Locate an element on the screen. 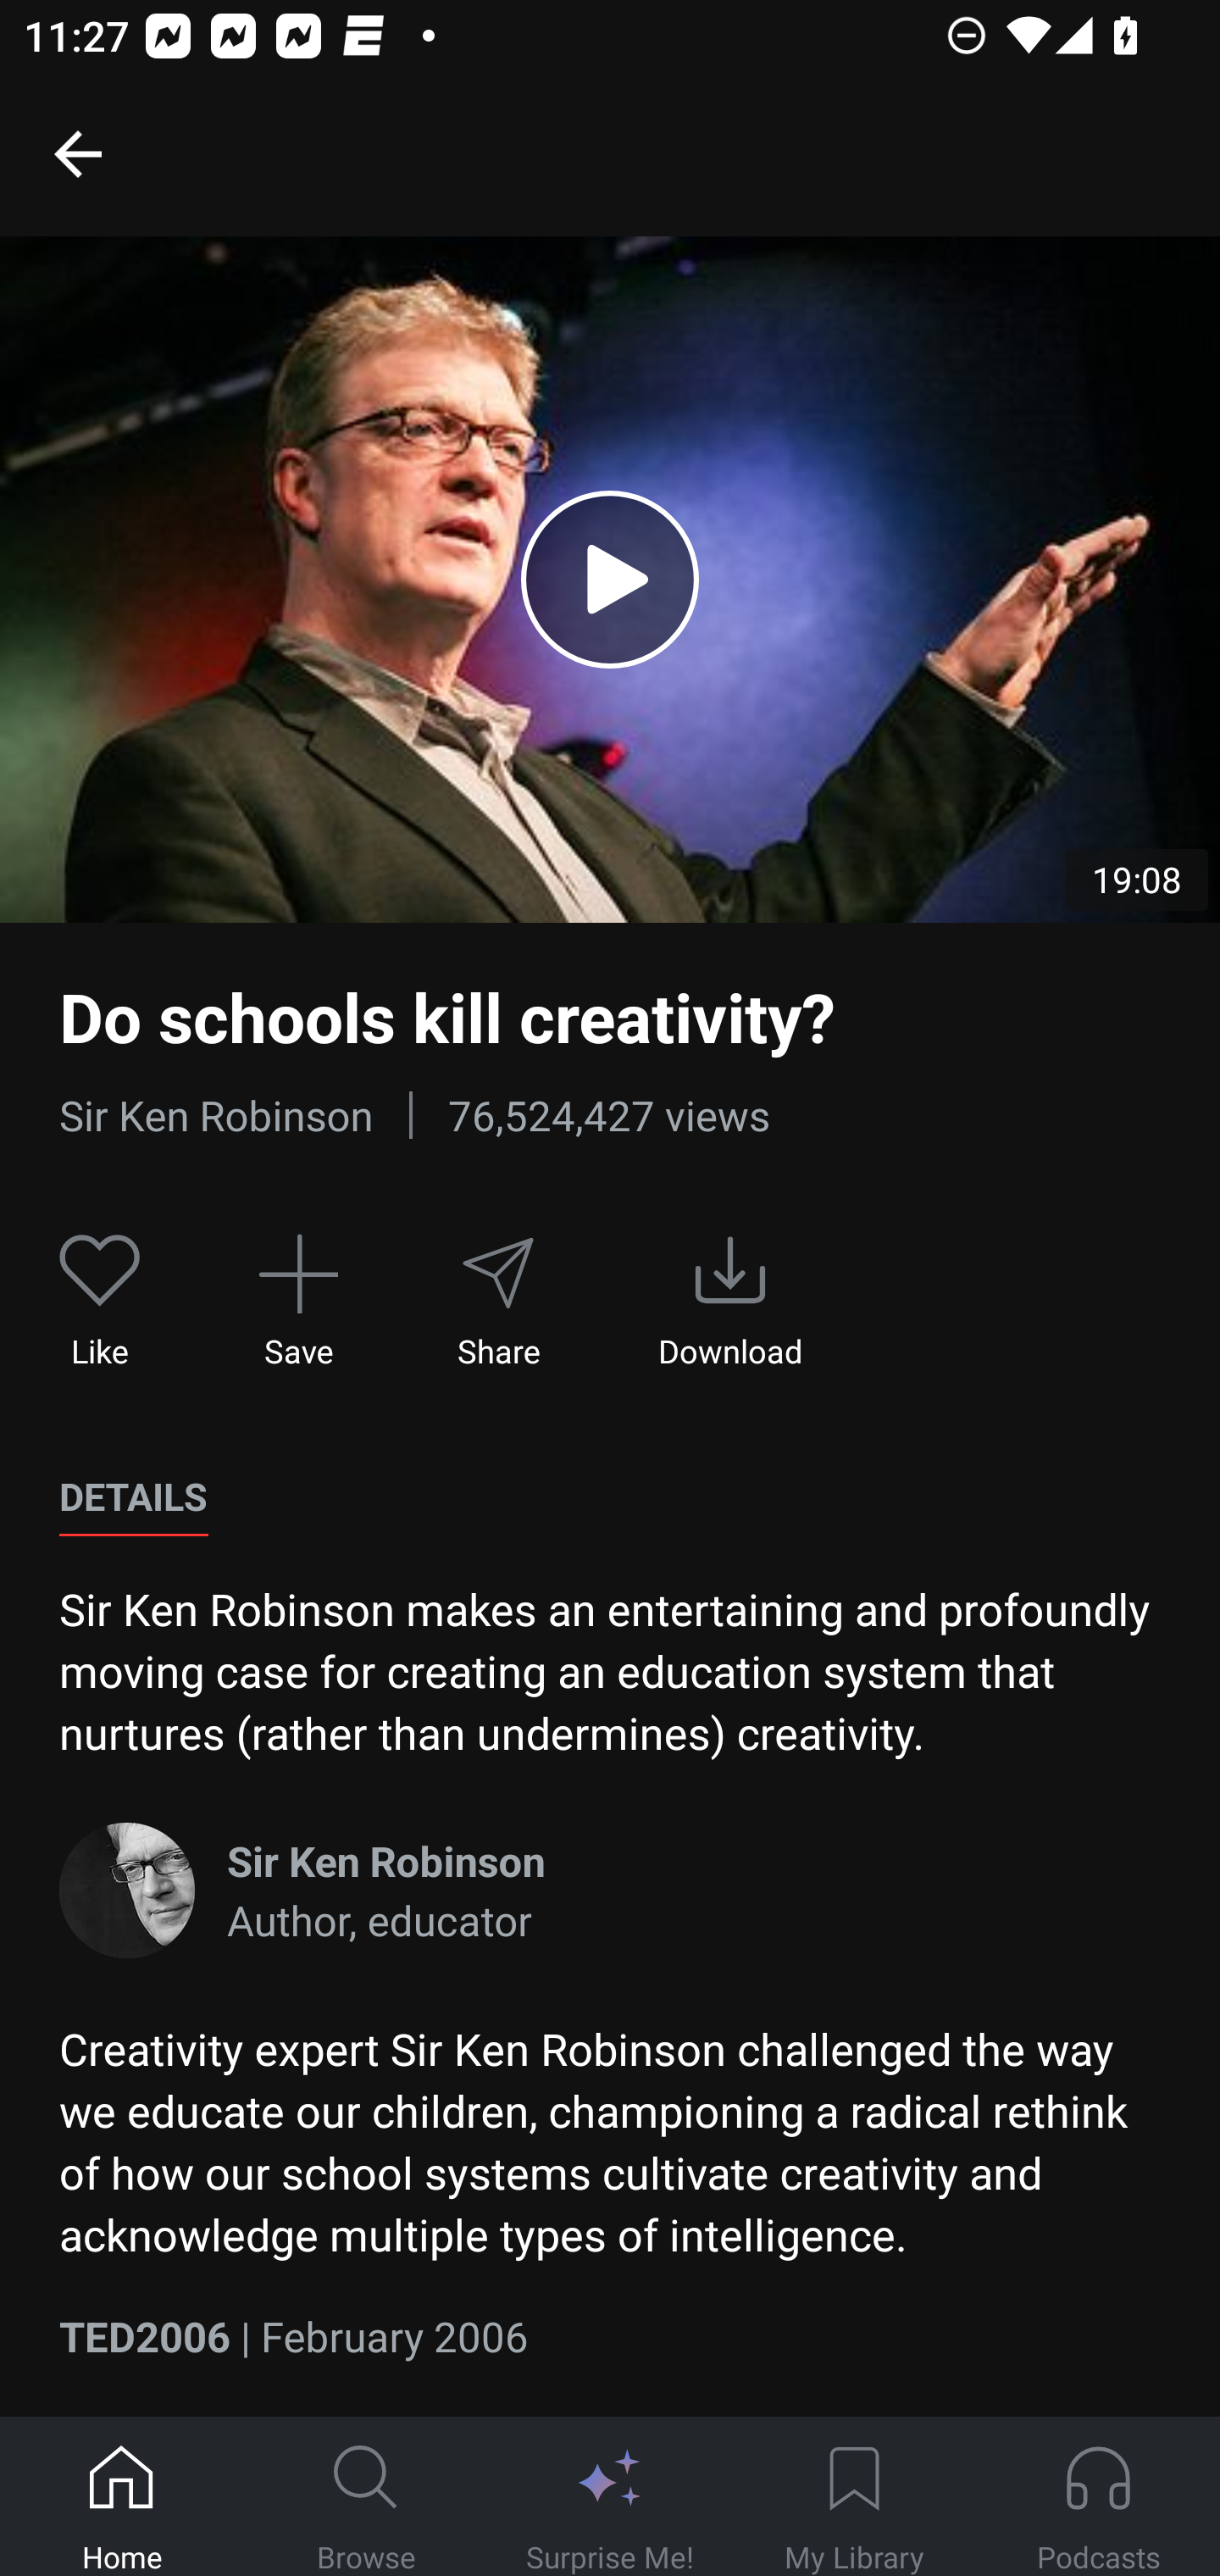 This screenshot has height=2576, width=1220. Surprise Me! is located at coordinates (610, 2497).